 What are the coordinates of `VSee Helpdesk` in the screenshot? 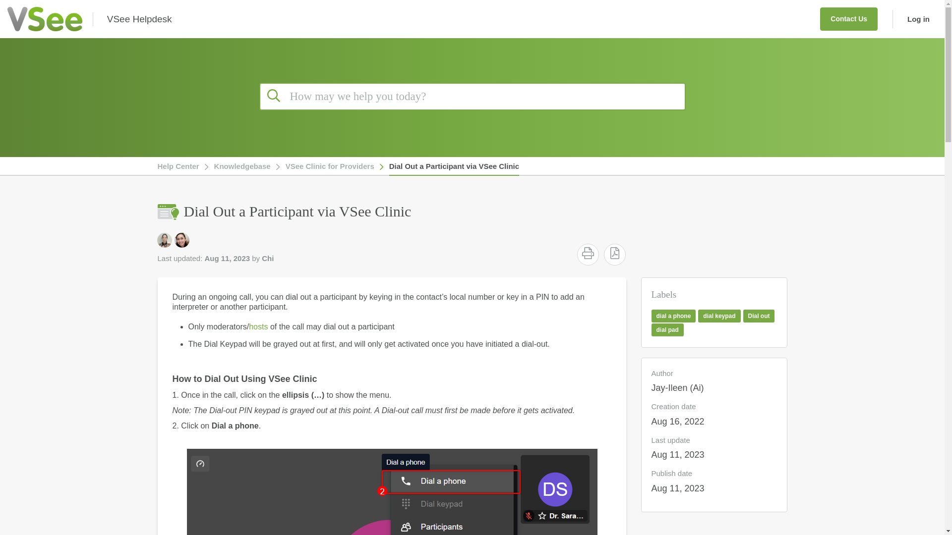 It's located at (139, 19).